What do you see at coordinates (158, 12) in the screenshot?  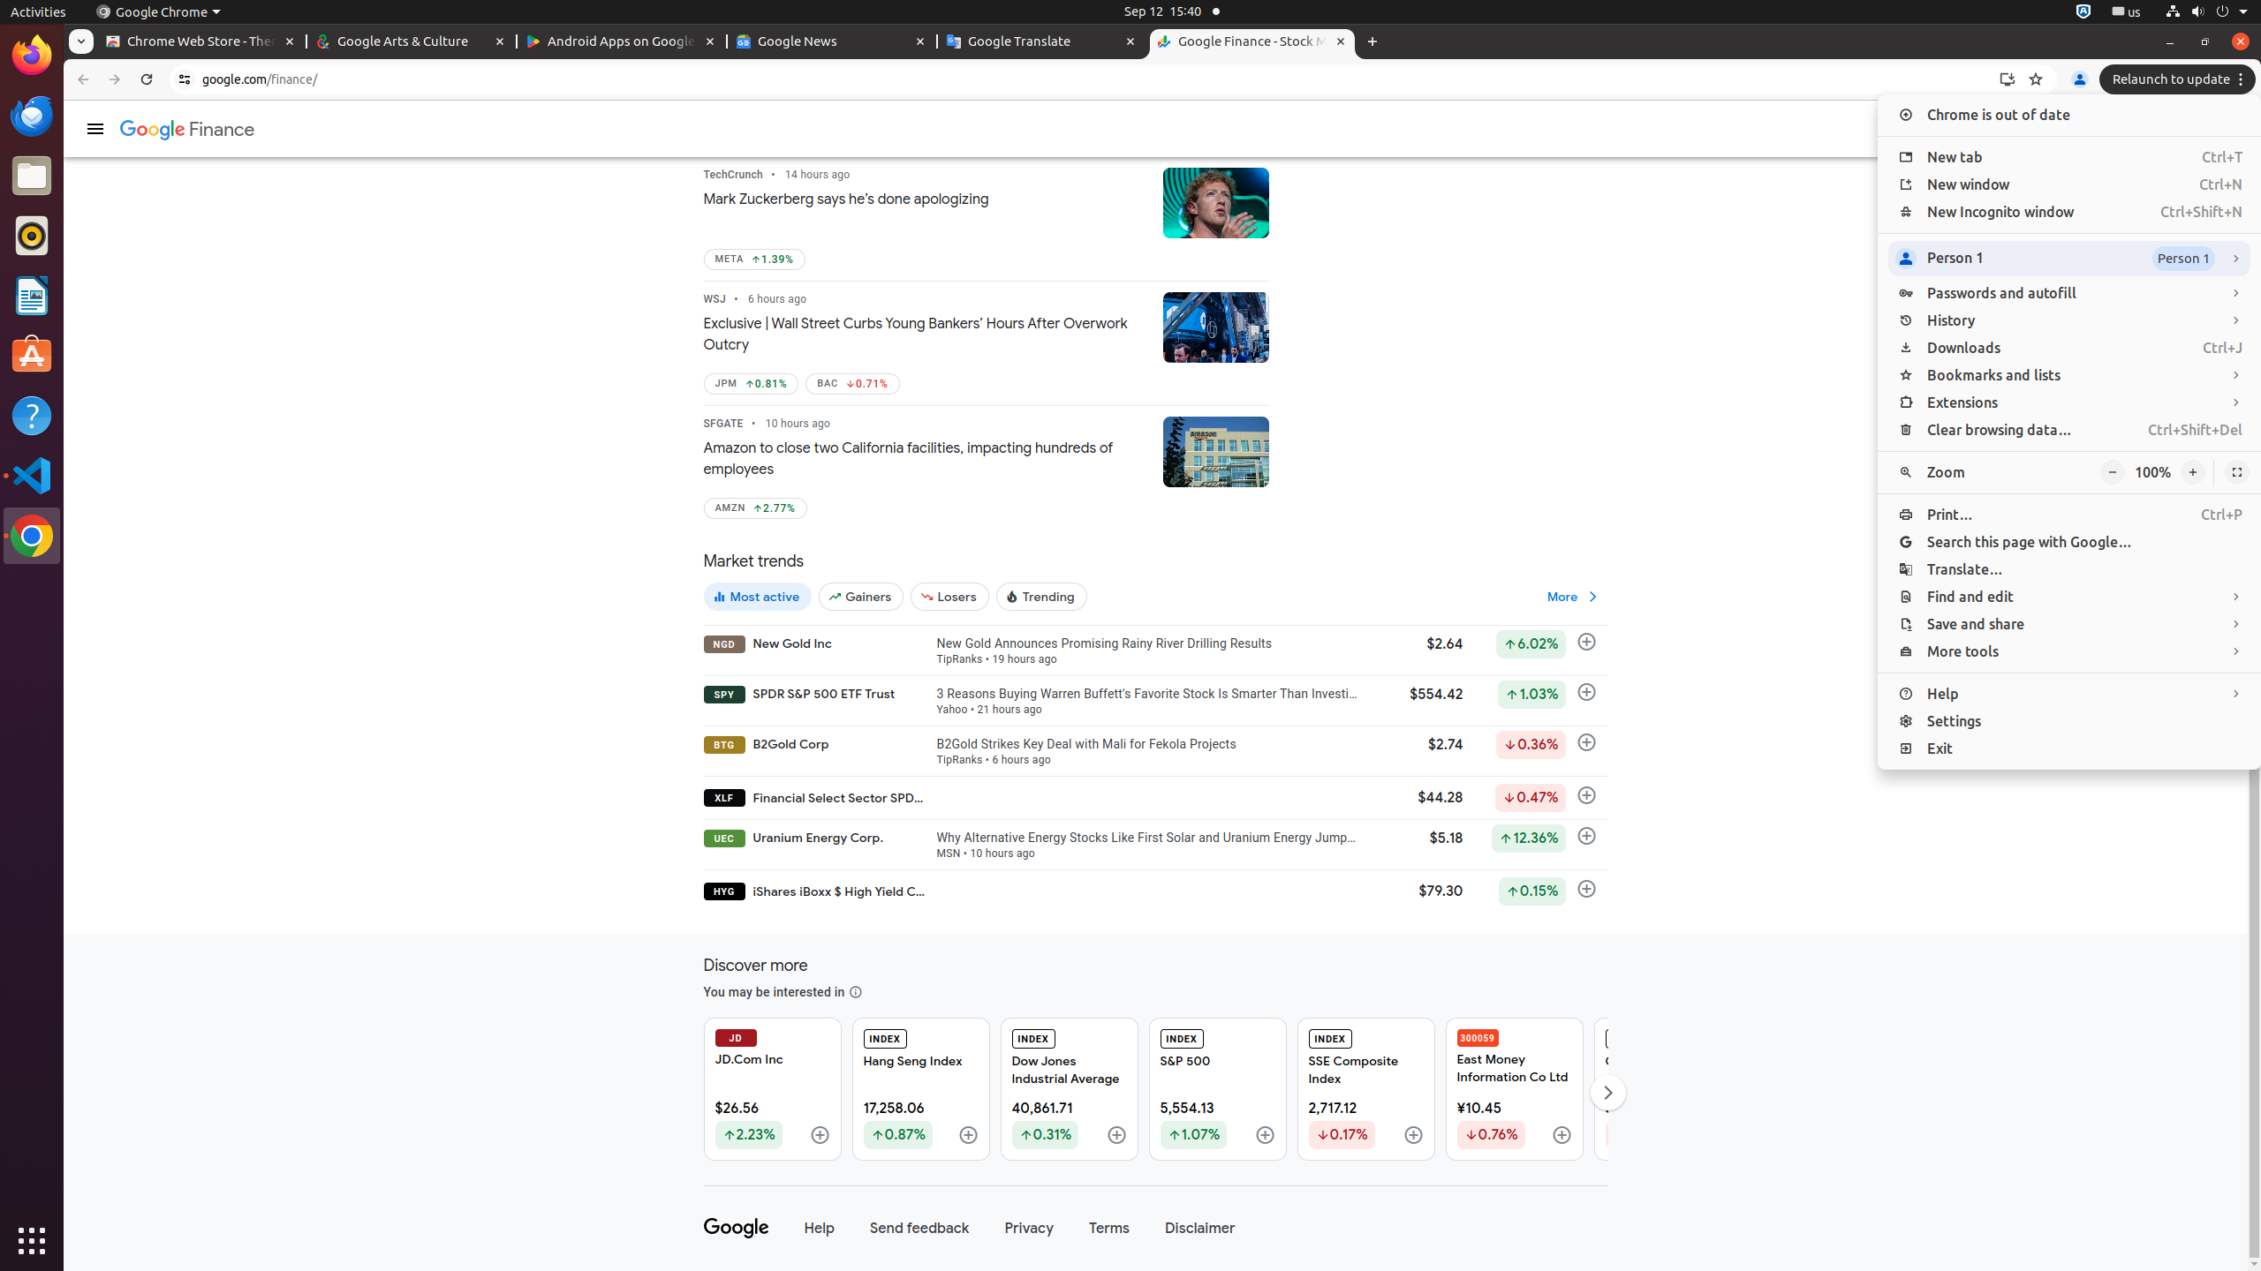 I see `Google Chrome` at bounding box center [158, 12].